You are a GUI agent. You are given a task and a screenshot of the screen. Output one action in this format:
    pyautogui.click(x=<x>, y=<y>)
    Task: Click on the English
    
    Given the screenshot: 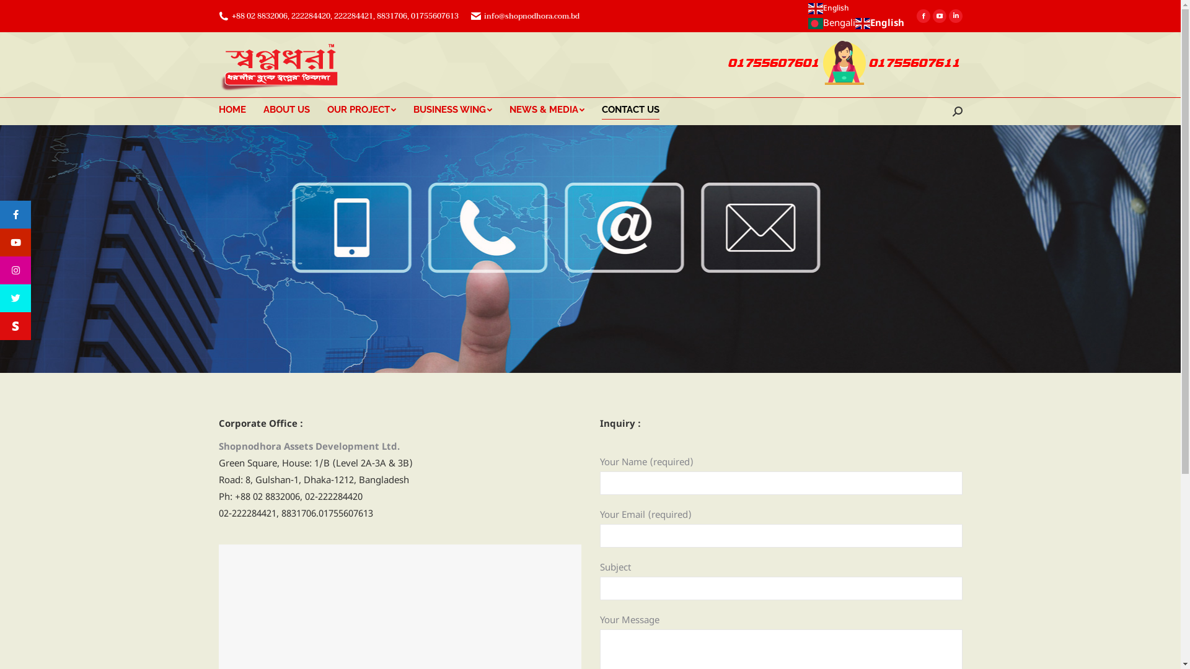 What is the action you would take?
    pyautogui.click(x=857, y=9)
    